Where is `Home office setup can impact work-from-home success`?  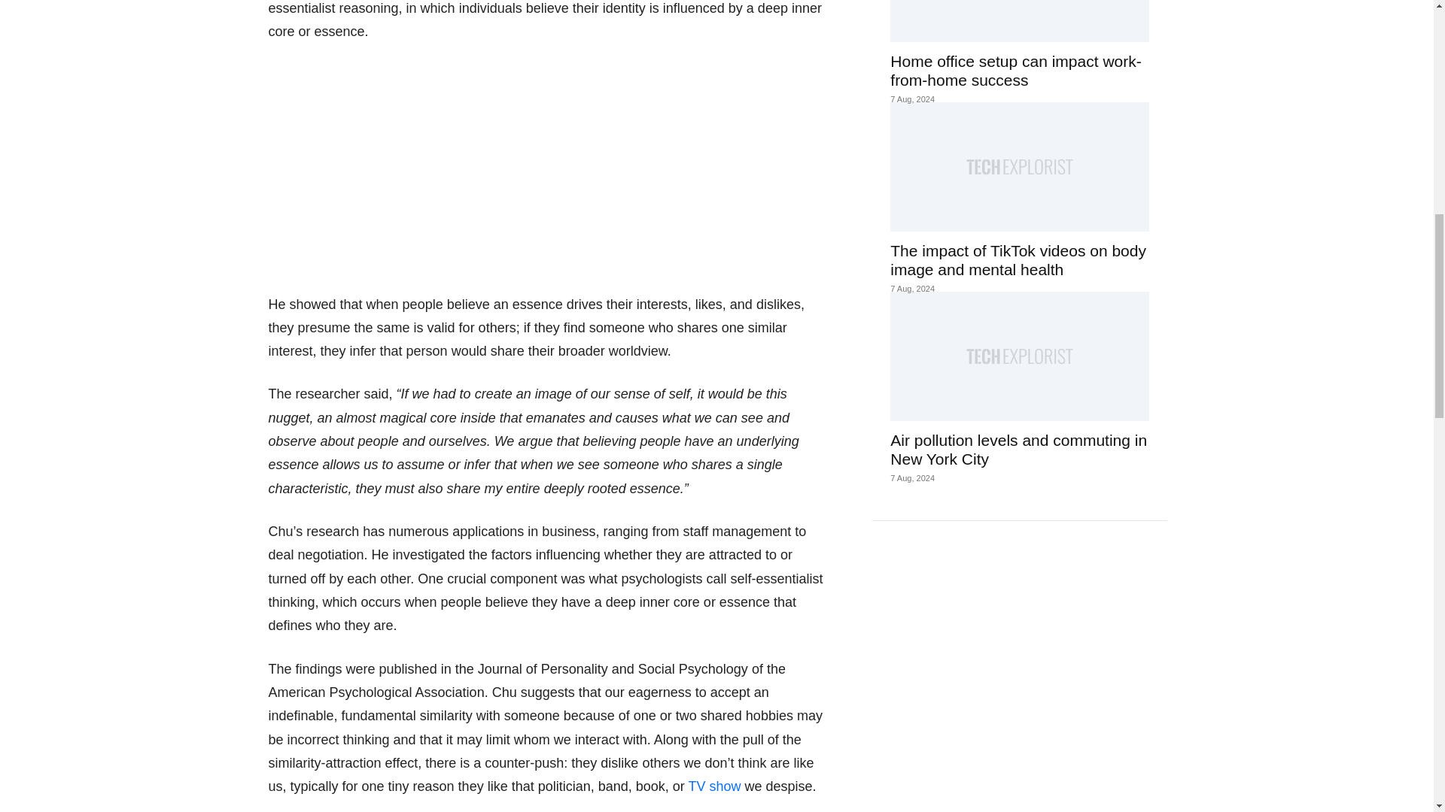
Home office setup can impact work-from-home success is located at coordinates (1019, 21).